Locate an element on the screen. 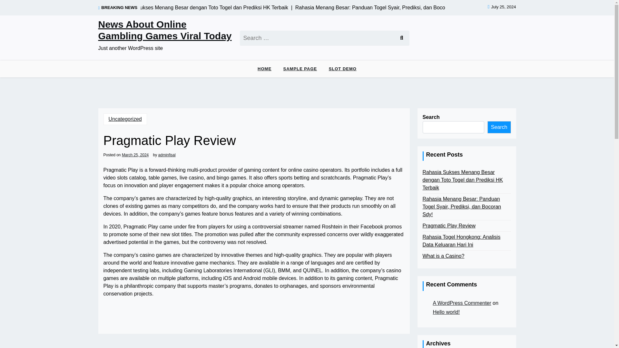 Image resolution: width=619 pixels, height=348 pixels. News About Online Gambling Games Viral Today is located at coordinates (165, 30).